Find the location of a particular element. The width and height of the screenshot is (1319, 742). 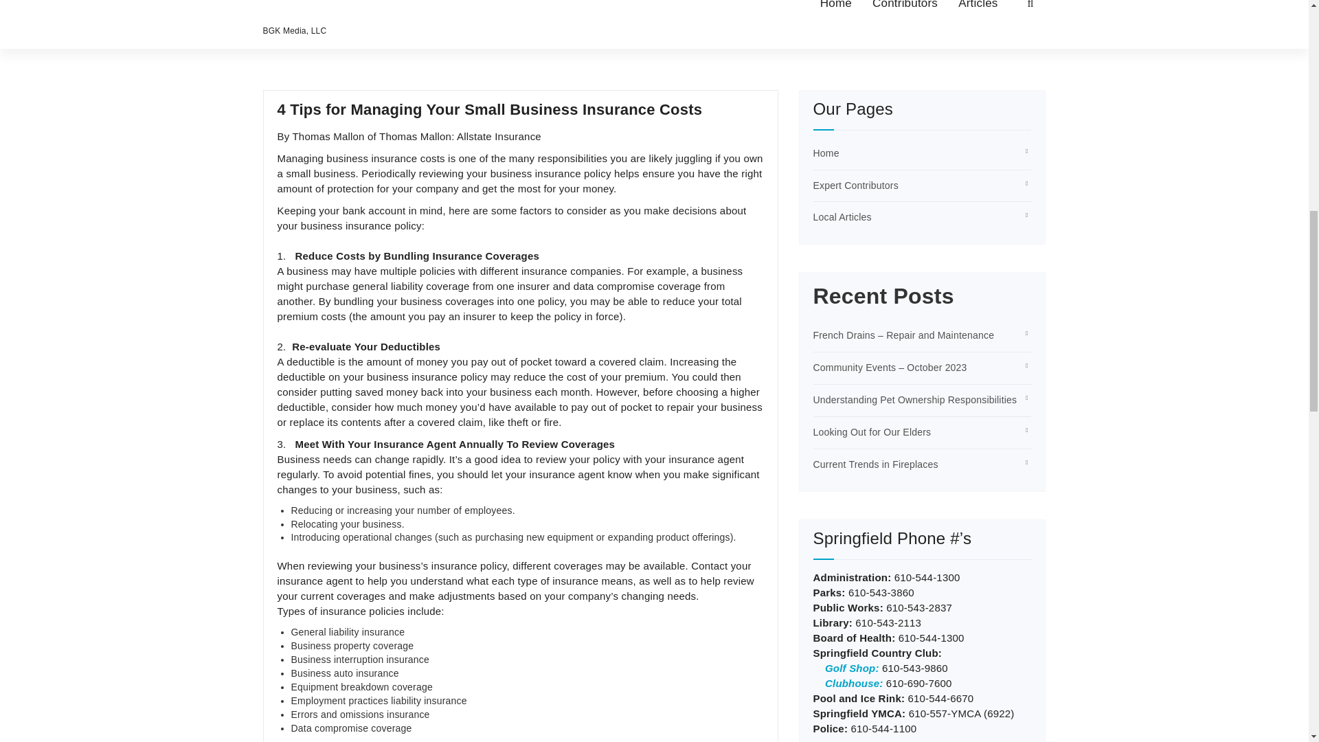

Expert Contributors is located at coordinates (856, 185).